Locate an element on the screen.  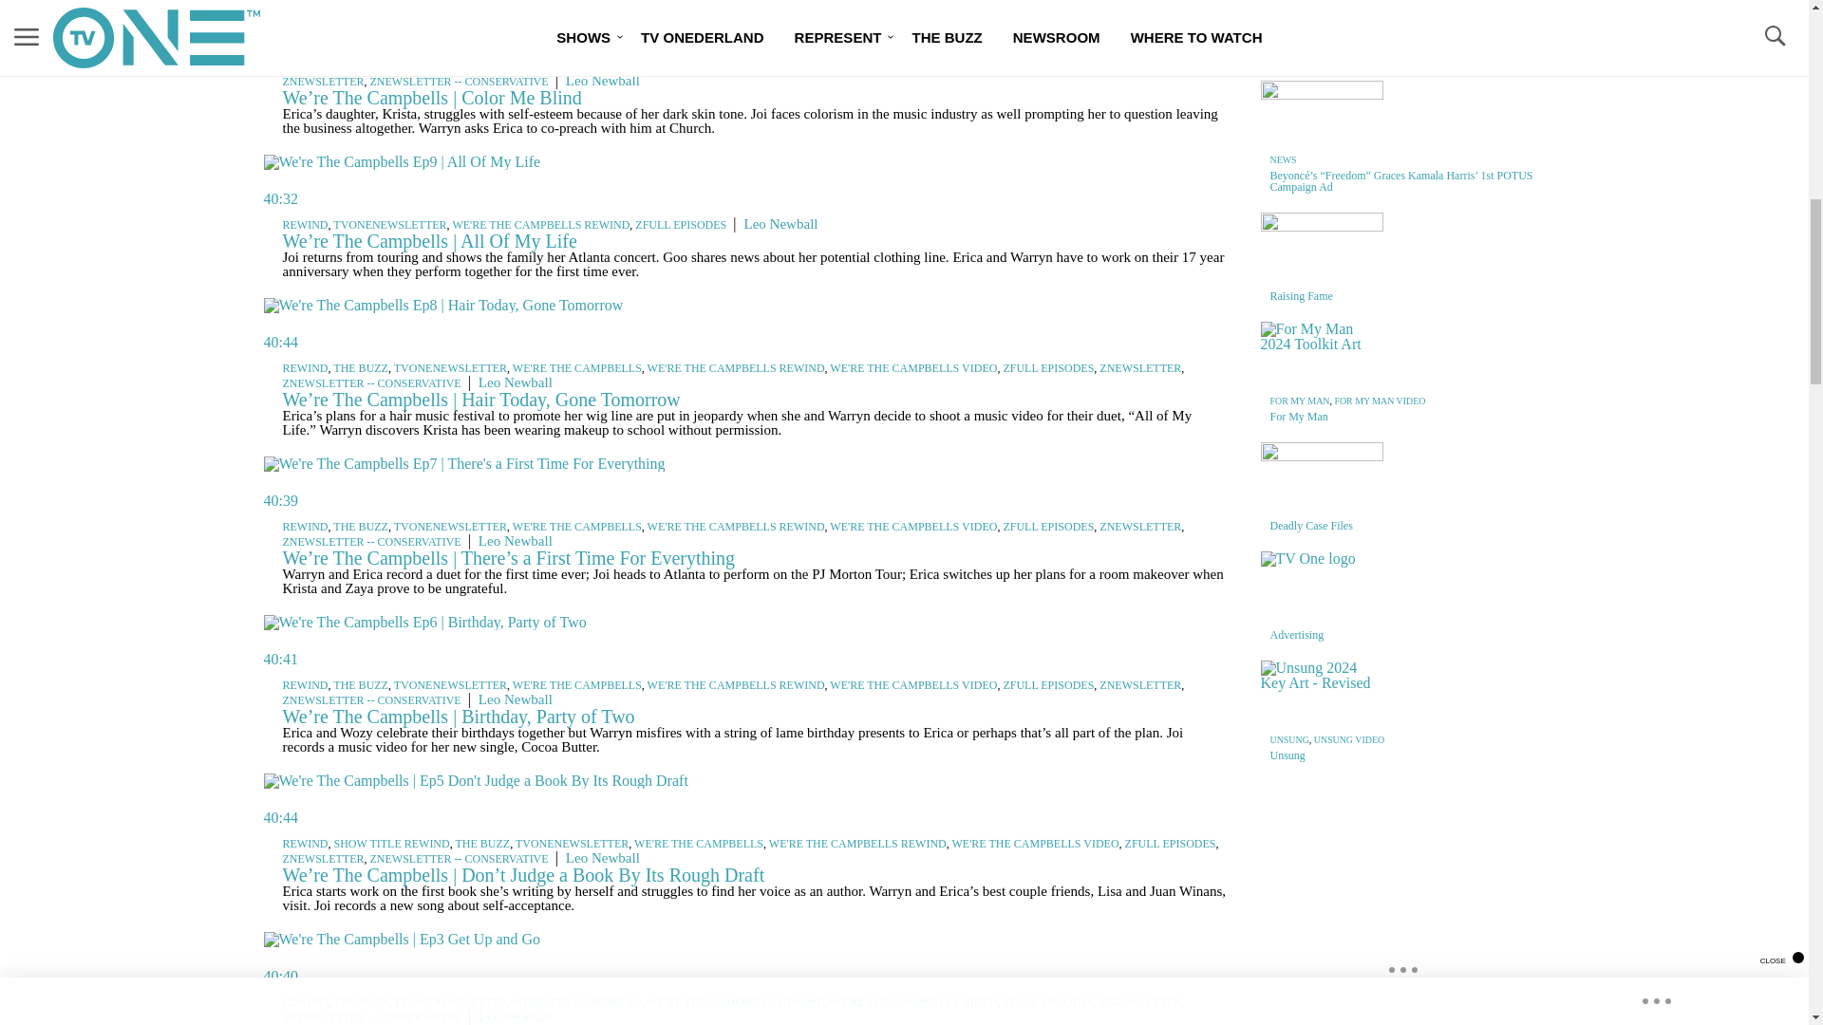
REWIND is located at coordinates (305, 225).